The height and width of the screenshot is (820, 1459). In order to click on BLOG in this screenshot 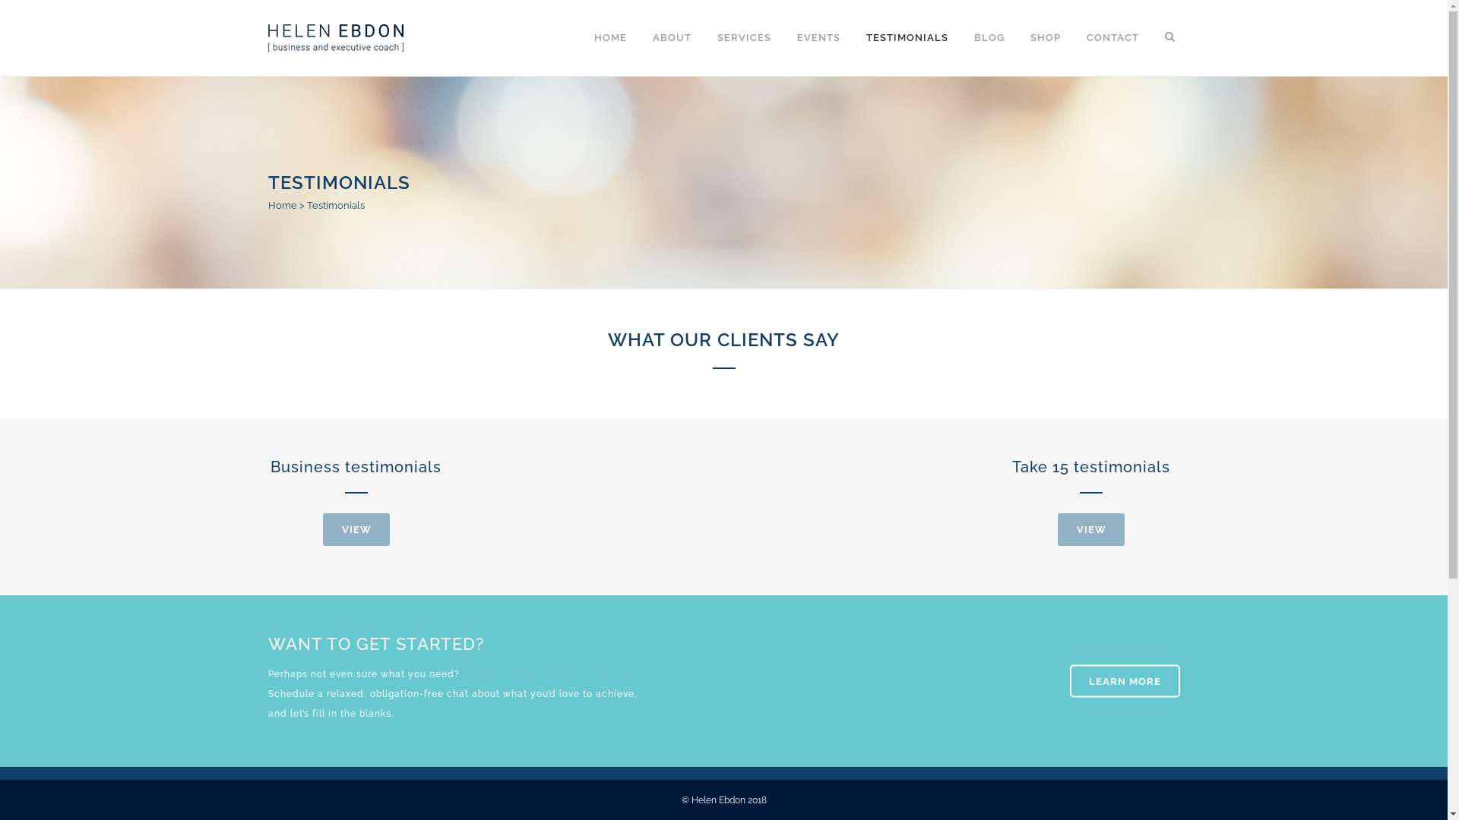, I will do `click(989, 38)`.